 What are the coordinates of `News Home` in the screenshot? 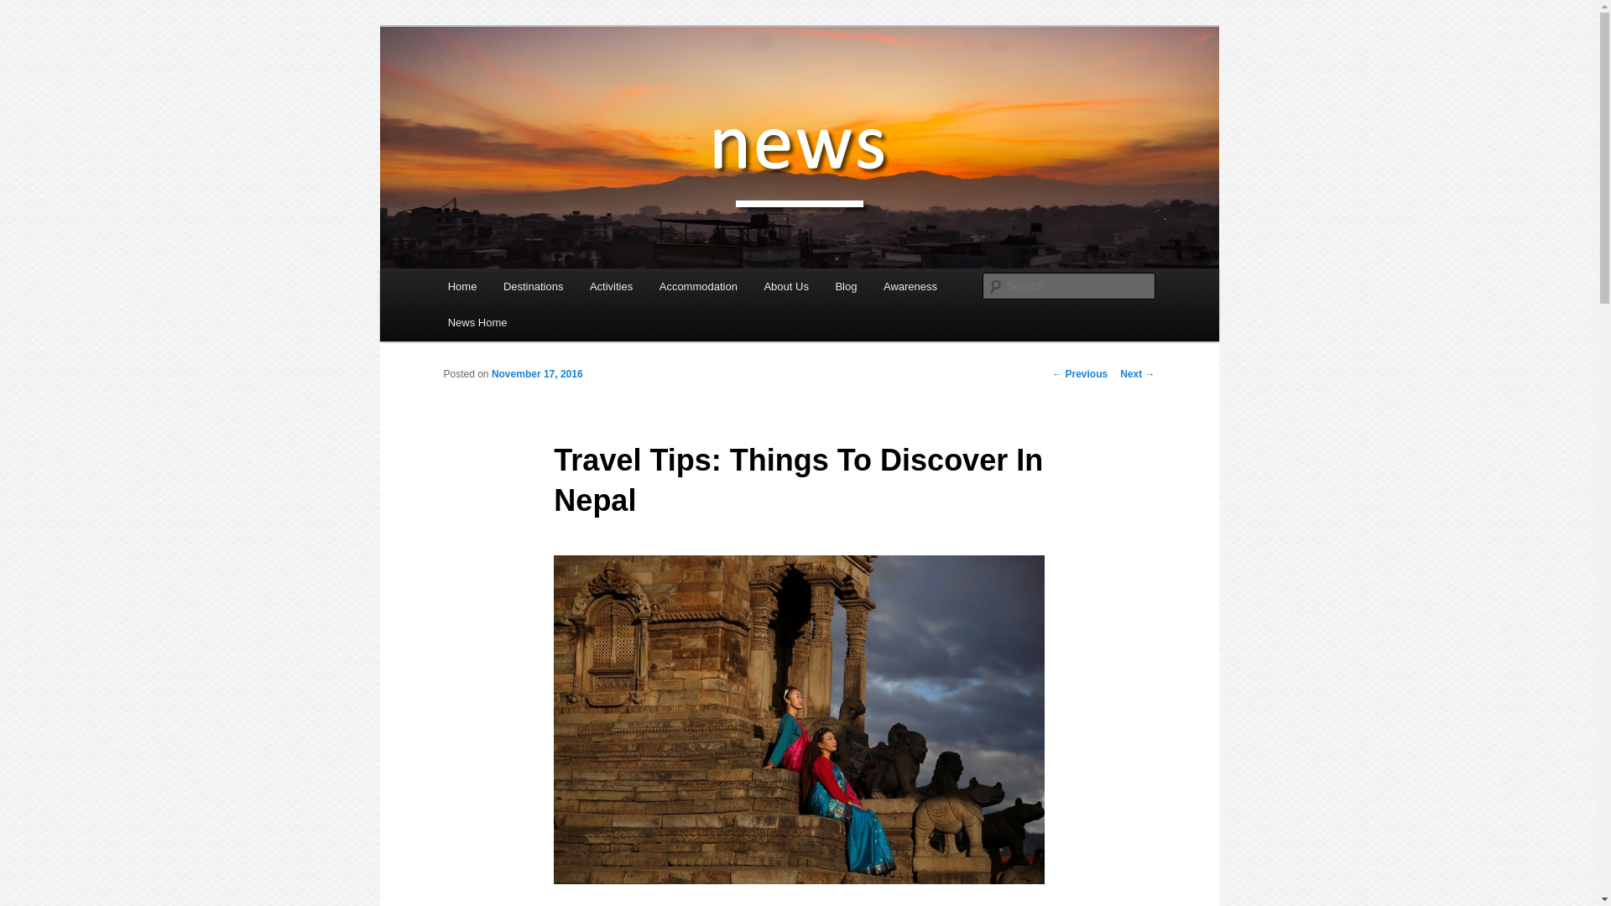 It's located at (477, 322).